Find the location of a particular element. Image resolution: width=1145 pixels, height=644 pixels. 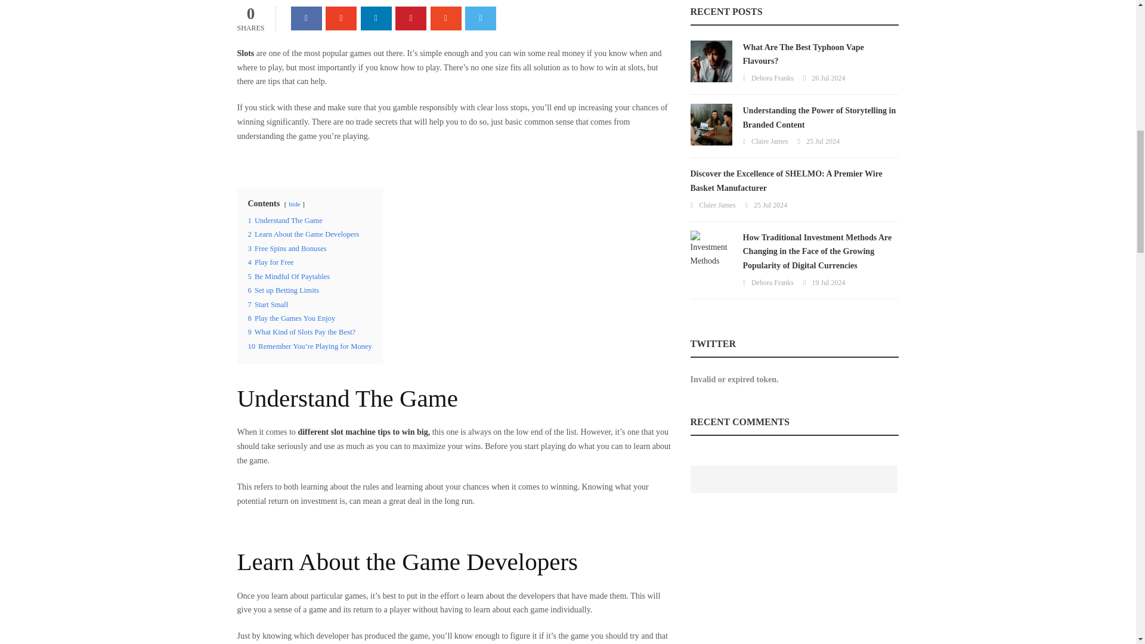

Posts by Debora Franks is located at coordinates (772, 282).